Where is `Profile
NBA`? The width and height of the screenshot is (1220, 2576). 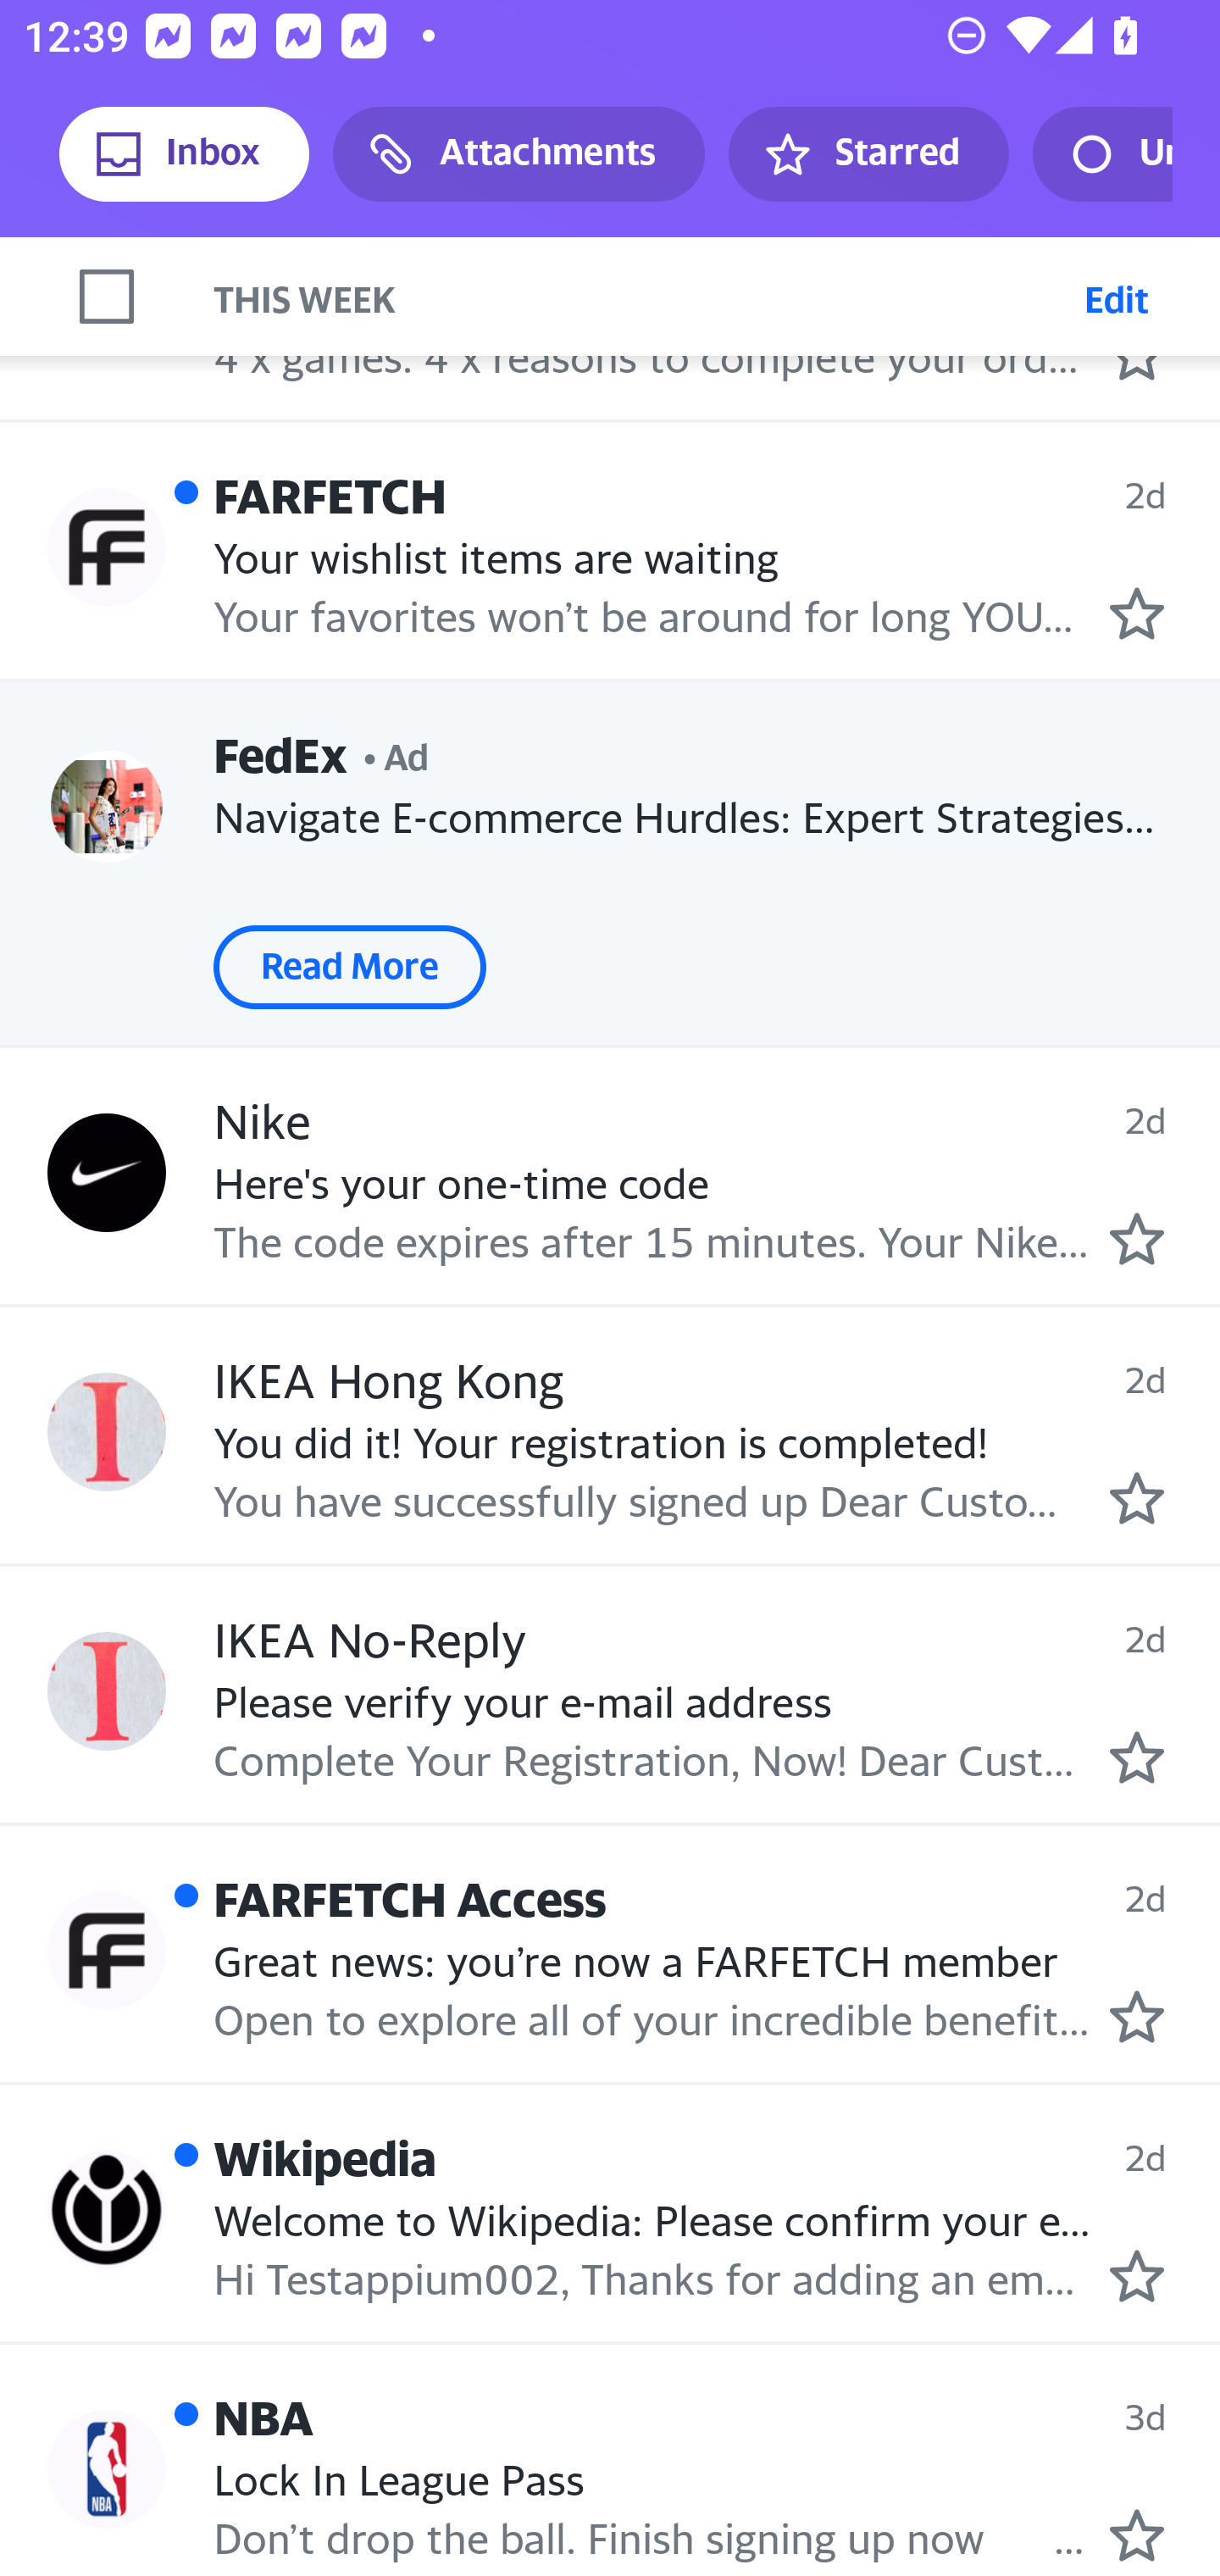 Profile
NBA is located at coordinates (107, 2470).